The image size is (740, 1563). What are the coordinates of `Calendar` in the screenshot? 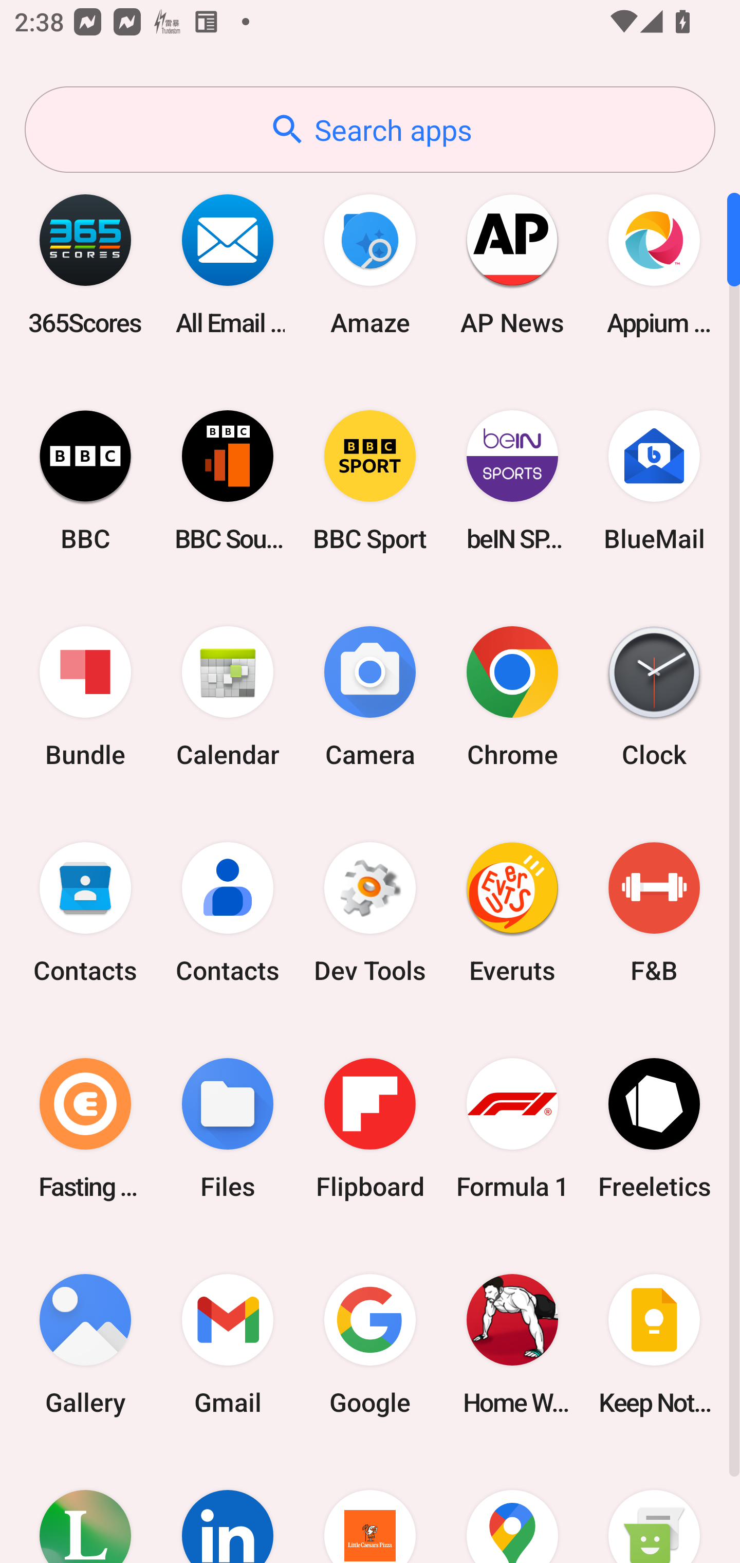 It's located at (228, 697).